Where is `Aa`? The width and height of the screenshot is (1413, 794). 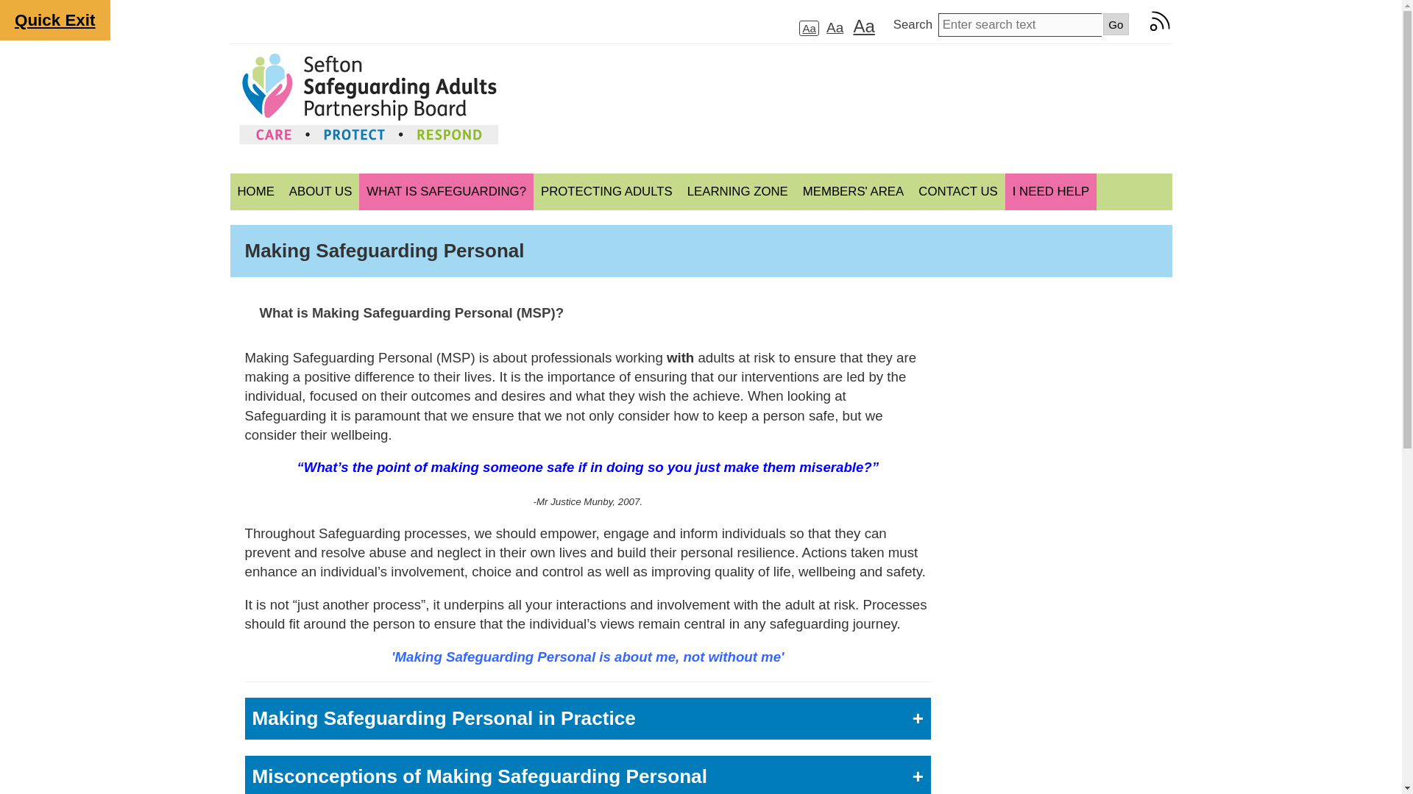 Aa is located at coordinates (863, 25).